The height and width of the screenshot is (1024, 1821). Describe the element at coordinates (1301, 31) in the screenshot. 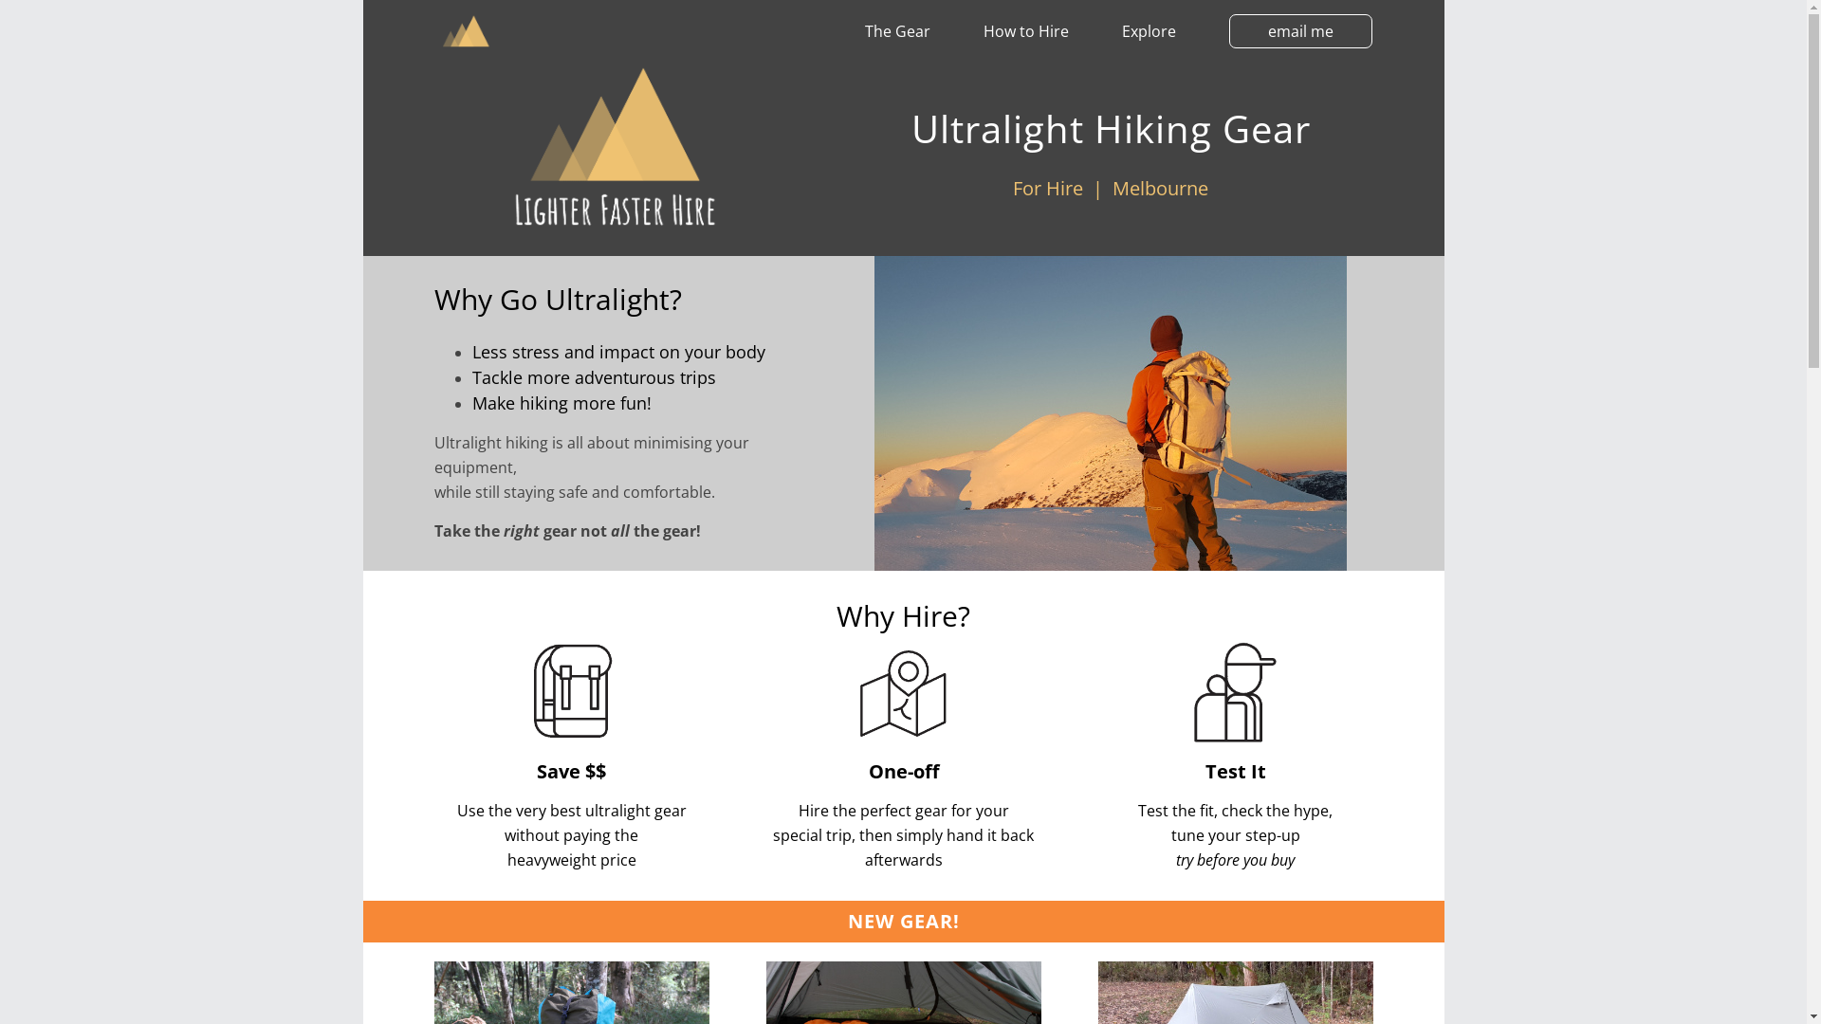

I see `email me` at that location.